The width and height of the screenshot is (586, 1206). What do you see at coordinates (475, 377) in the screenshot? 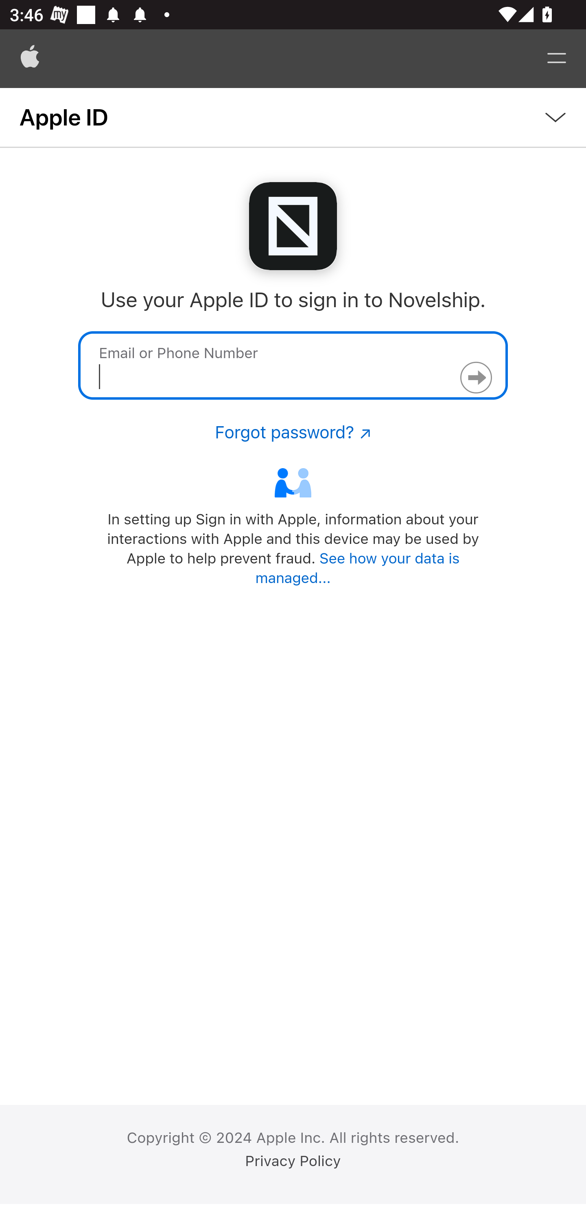
I see `Continue` at bounding box center [475, 377].